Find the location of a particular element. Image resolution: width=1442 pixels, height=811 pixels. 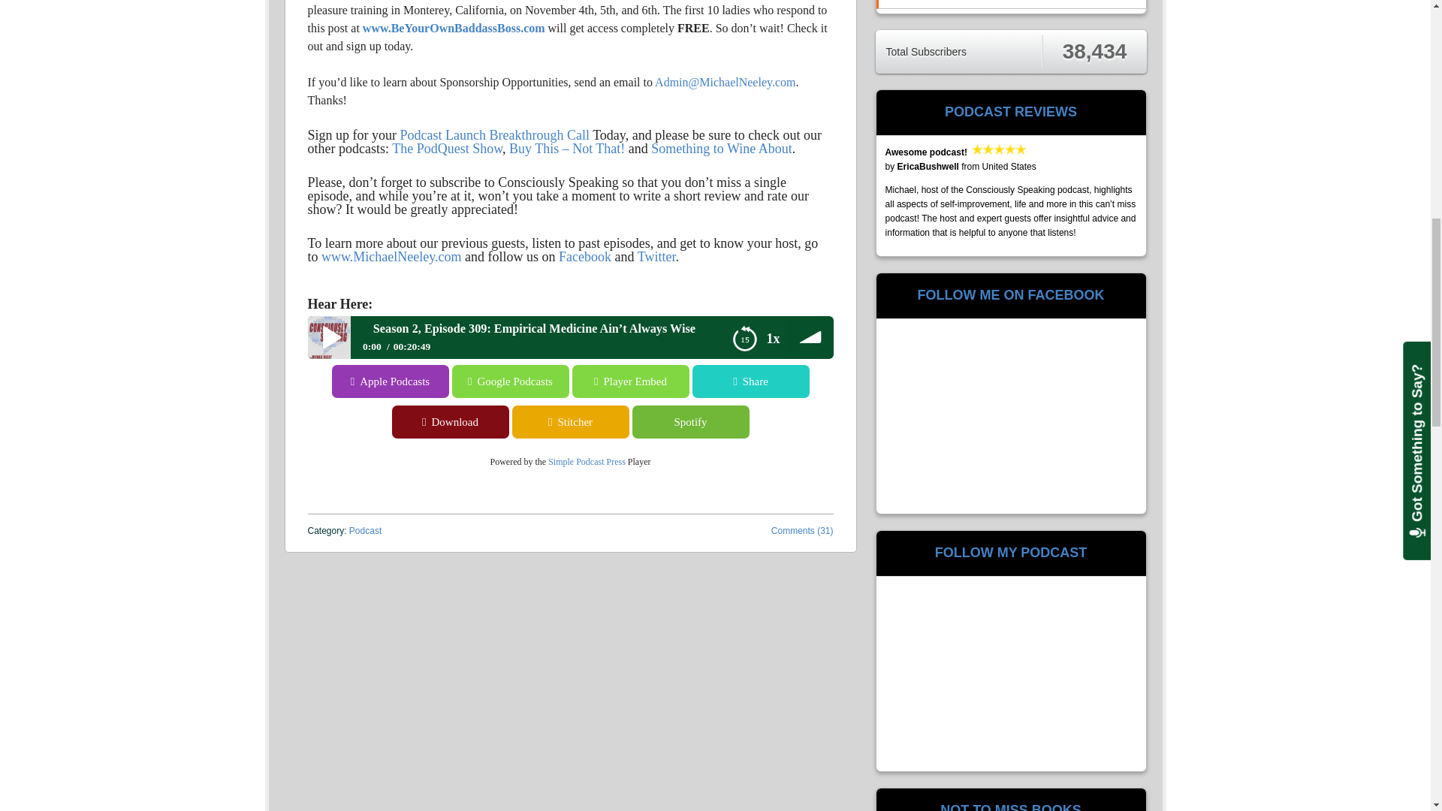

Share is located at coordinates (750, 381).